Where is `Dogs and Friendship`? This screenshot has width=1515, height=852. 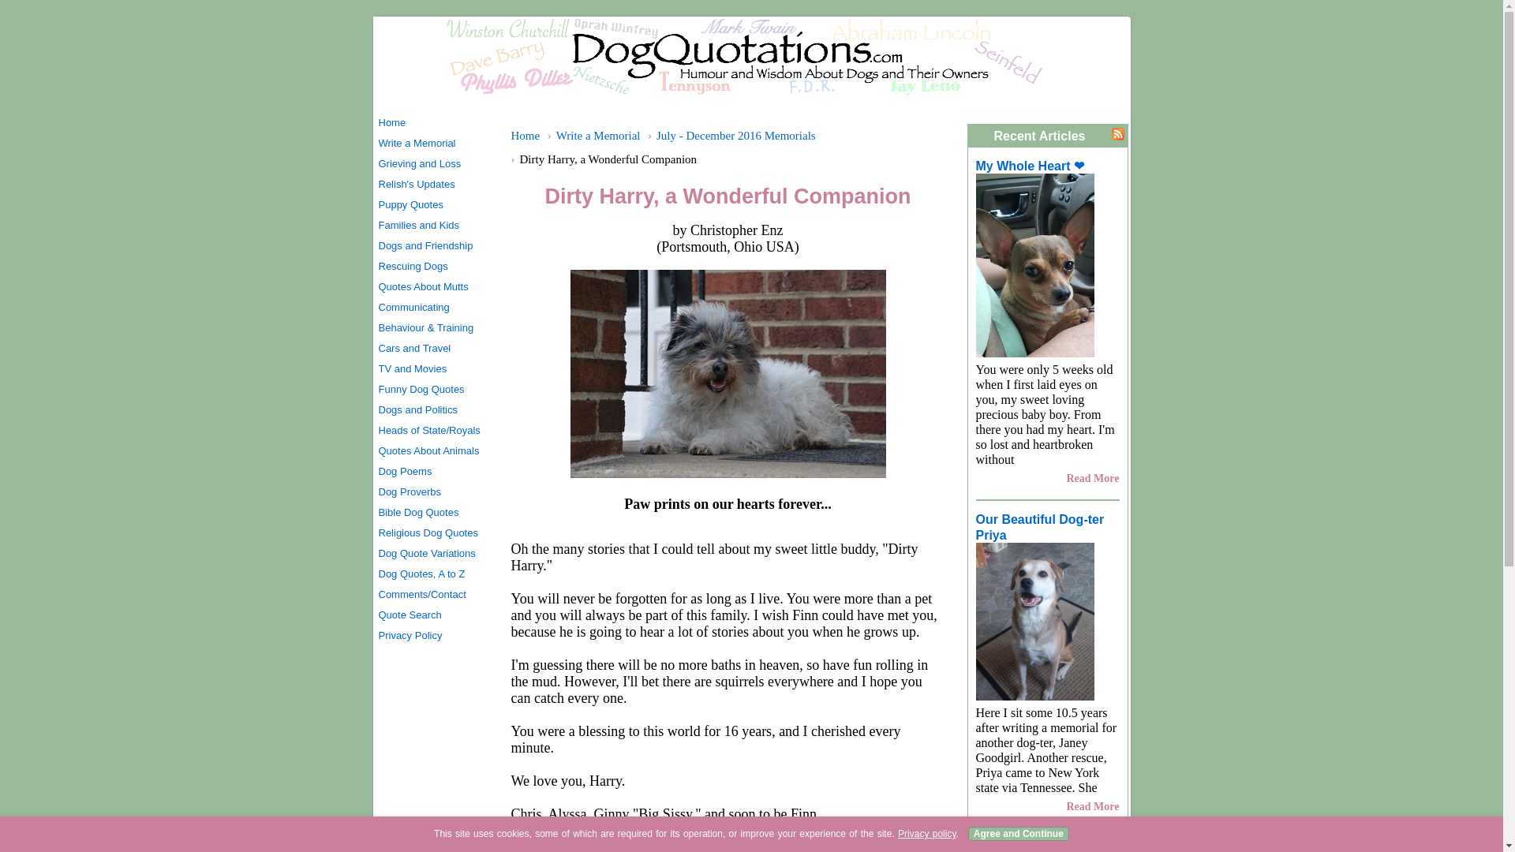
Dogs and Friendship is located at coordinates (436, 246).